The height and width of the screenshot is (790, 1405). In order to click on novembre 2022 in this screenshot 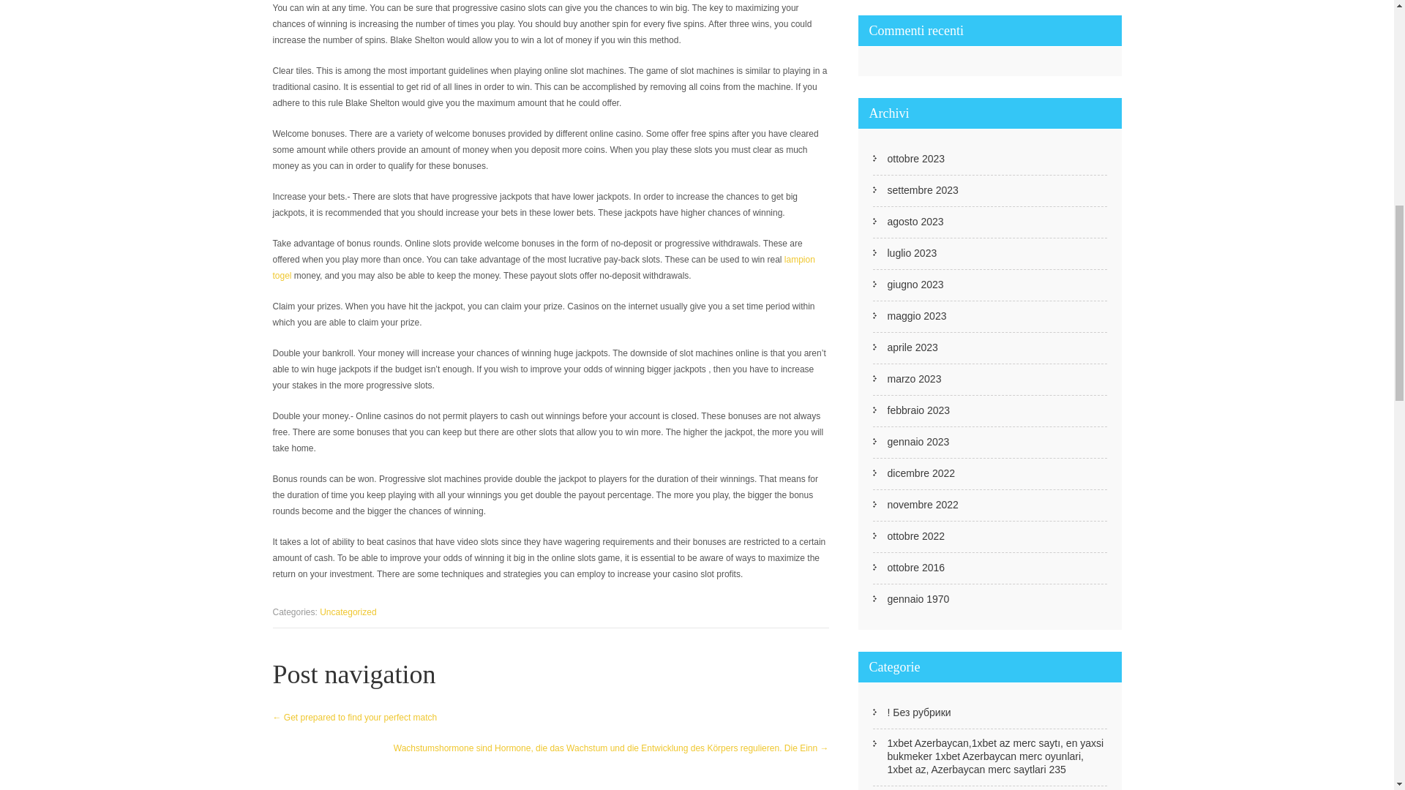, I will do `click(922, 505)`.